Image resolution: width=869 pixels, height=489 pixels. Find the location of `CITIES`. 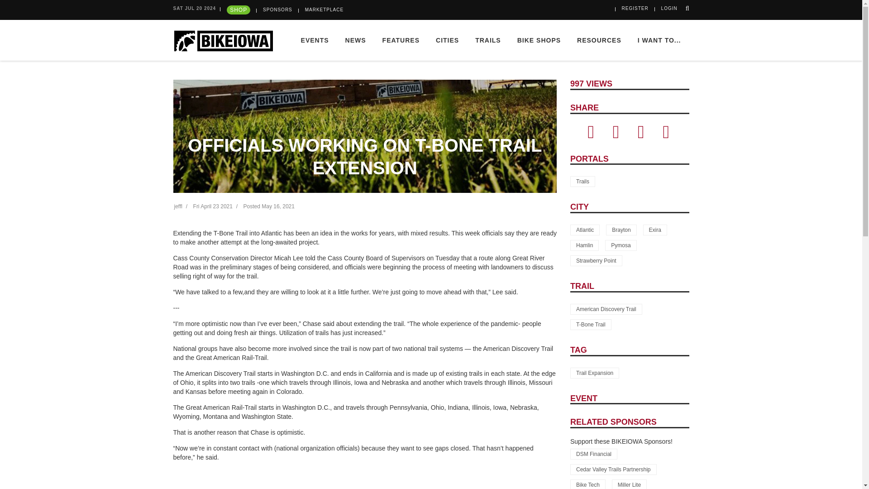

CITIES is located at coordinates (447, 40).